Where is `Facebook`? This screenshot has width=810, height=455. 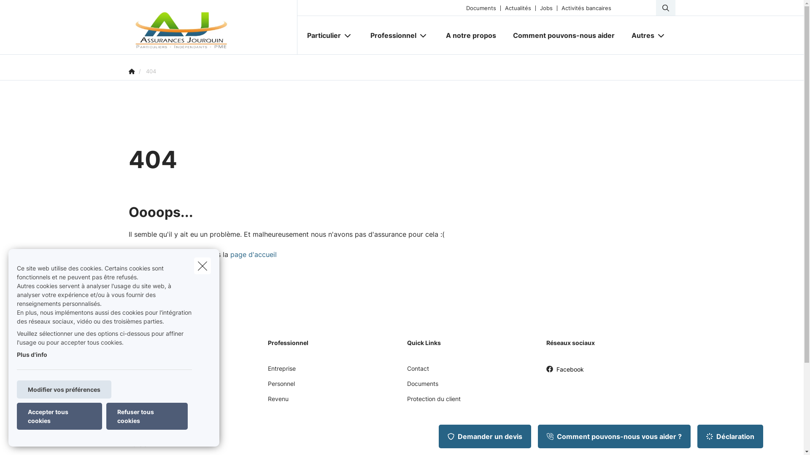
Facebook is located at coordinates (564, 372).